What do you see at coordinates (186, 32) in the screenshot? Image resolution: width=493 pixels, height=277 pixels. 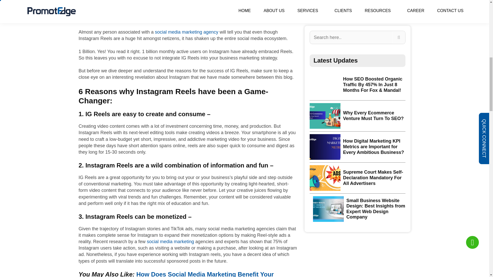 I see `social media marketing agency` at bounding box center [186, 32].